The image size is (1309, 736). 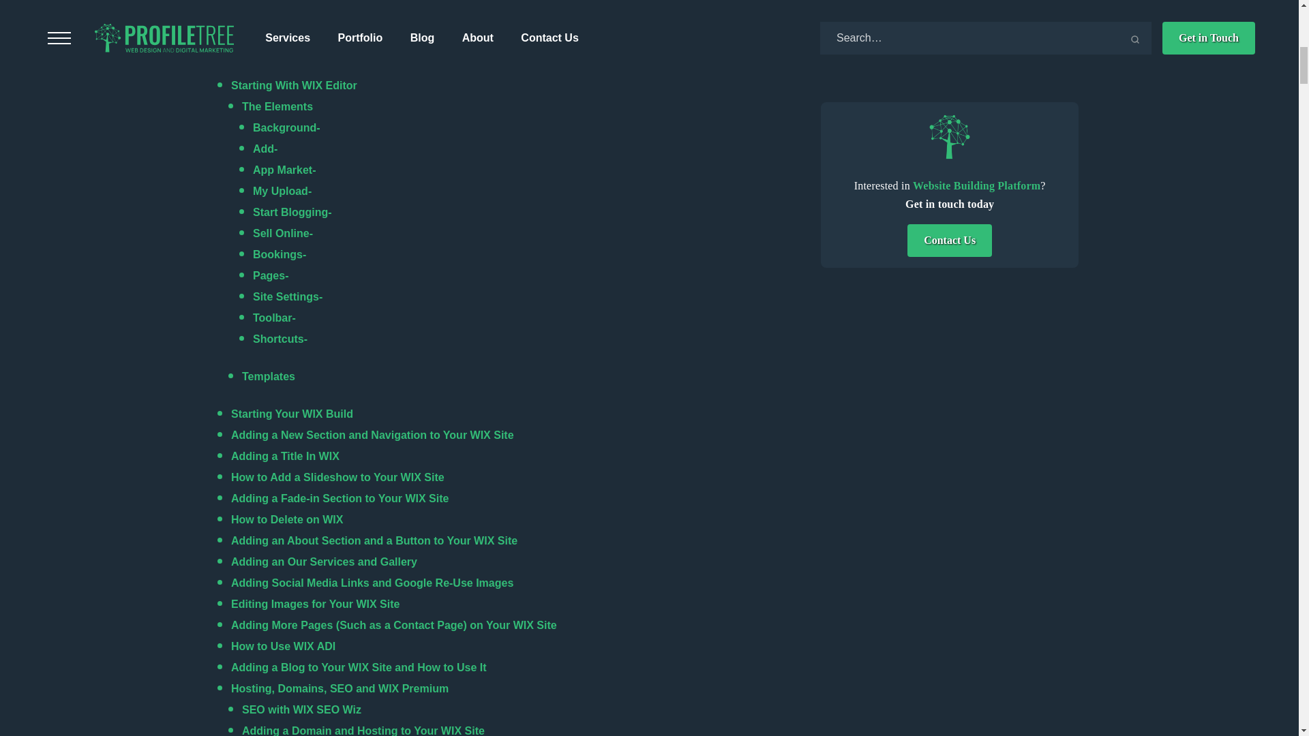 I want to click on Shortcuts-, so click(x=280, y=339).